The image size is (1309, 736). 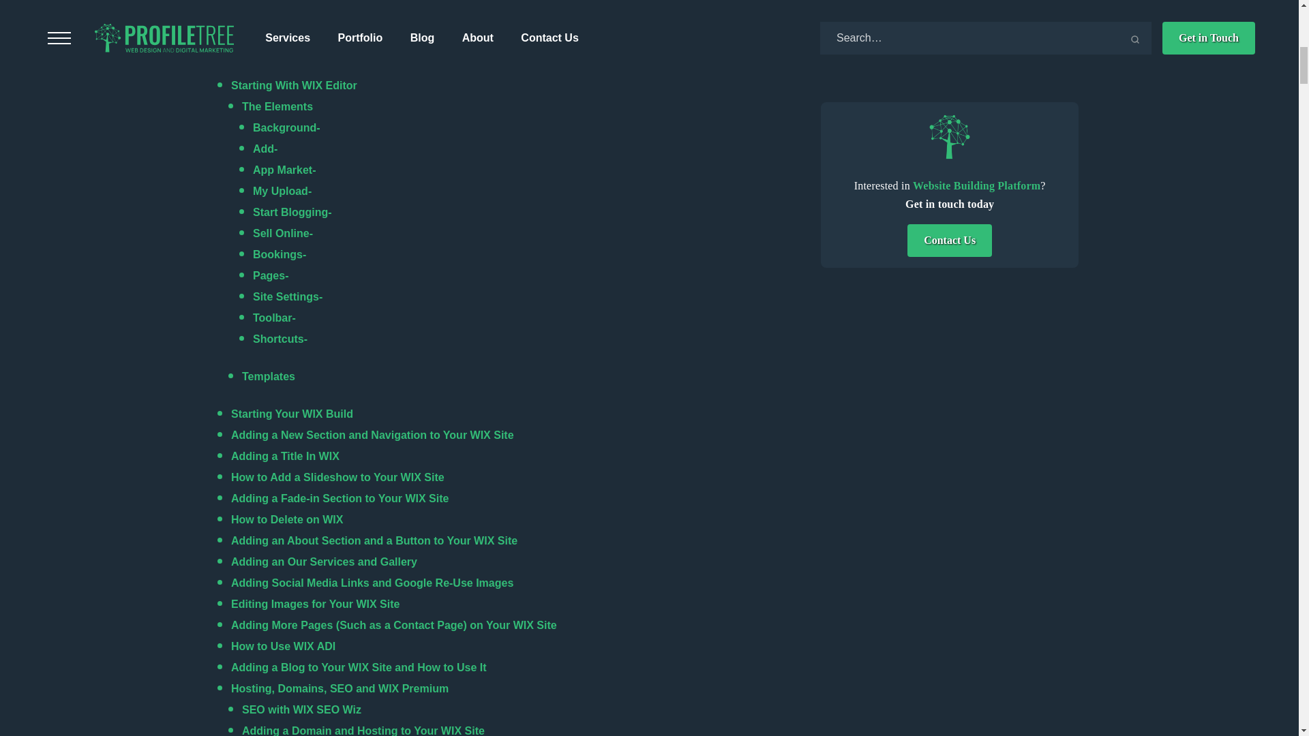 I want to click on Shortcuts-, so click(x=280, y=339).